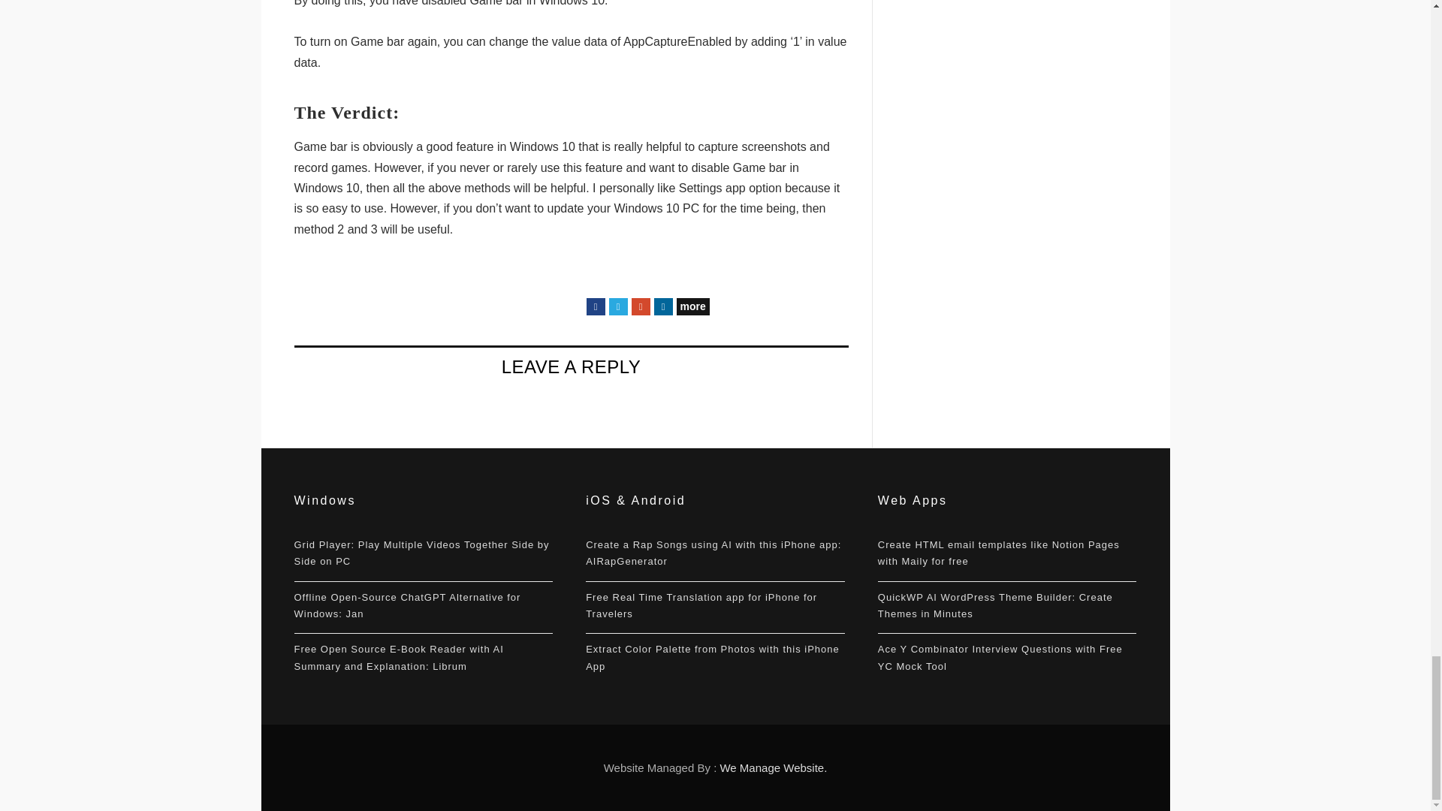  Describe the element at coordinates (662, 306) in the screenshot. I see `LinkedIn` at that location.